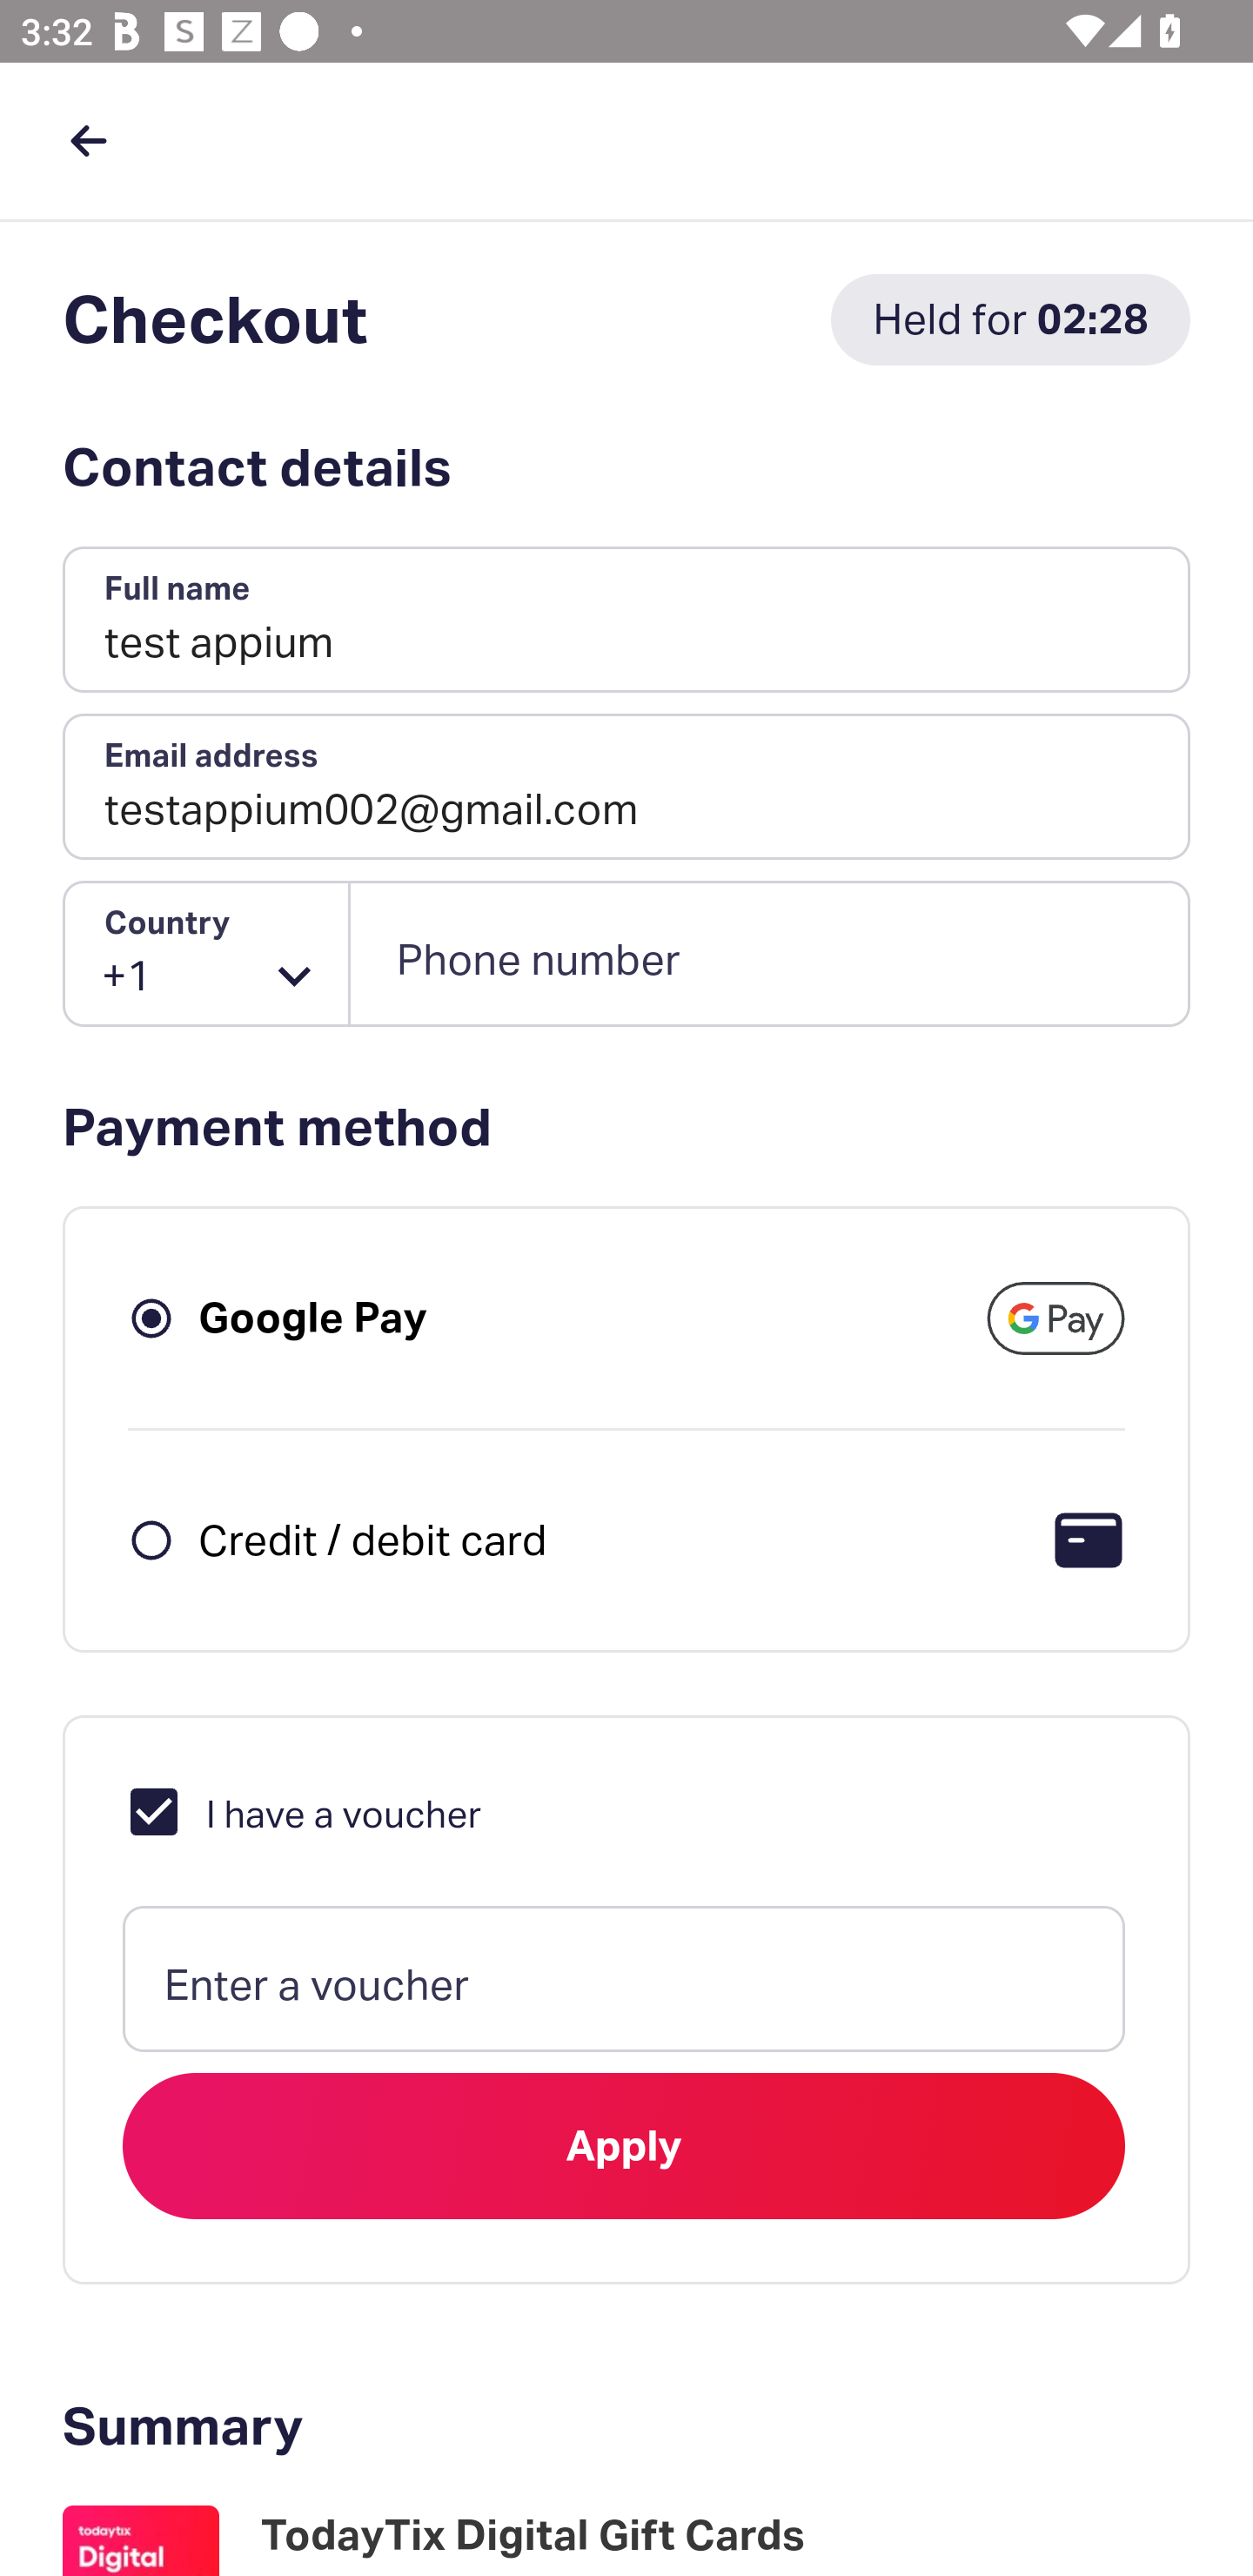 This screenshot has width=1253, height=2576. Describe the element at coordinates (303, 1810) in the screenshot. I see `I have a voucher` at that location.